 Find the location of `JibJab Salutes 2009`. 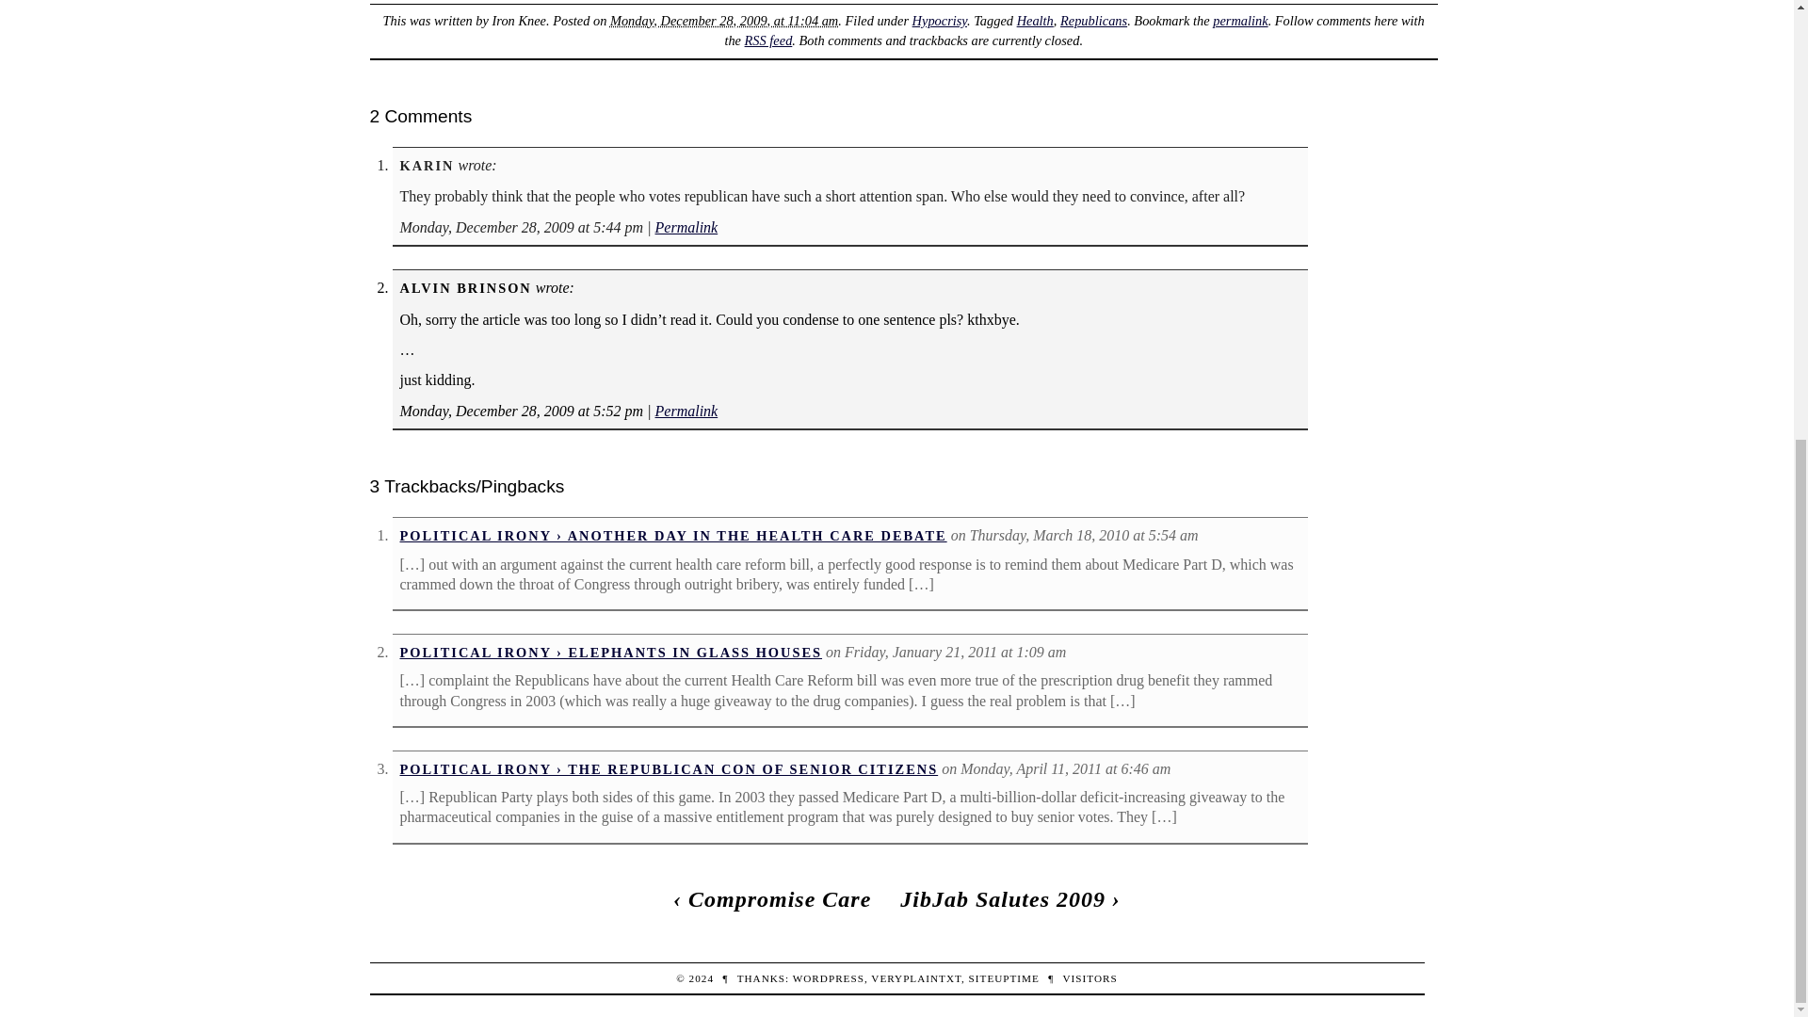

JibJab Salutes 2009 is located at coordinates (1002, 898).